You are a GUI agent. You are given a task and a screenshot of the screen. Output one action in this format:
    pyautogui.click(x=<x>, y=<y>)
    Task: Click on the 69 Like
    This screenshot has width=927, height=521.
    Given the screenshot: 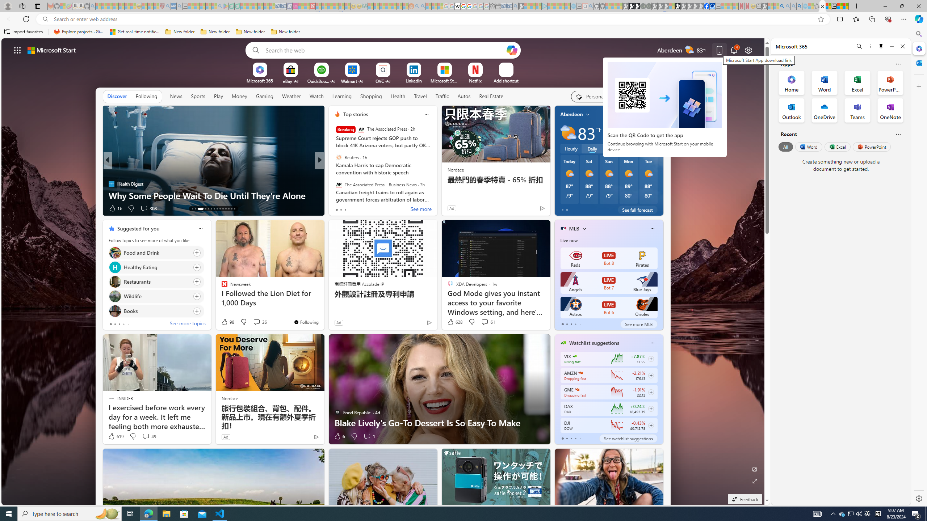 What is the action you would take?
    pyautogui.click(x=338, y=208)
    